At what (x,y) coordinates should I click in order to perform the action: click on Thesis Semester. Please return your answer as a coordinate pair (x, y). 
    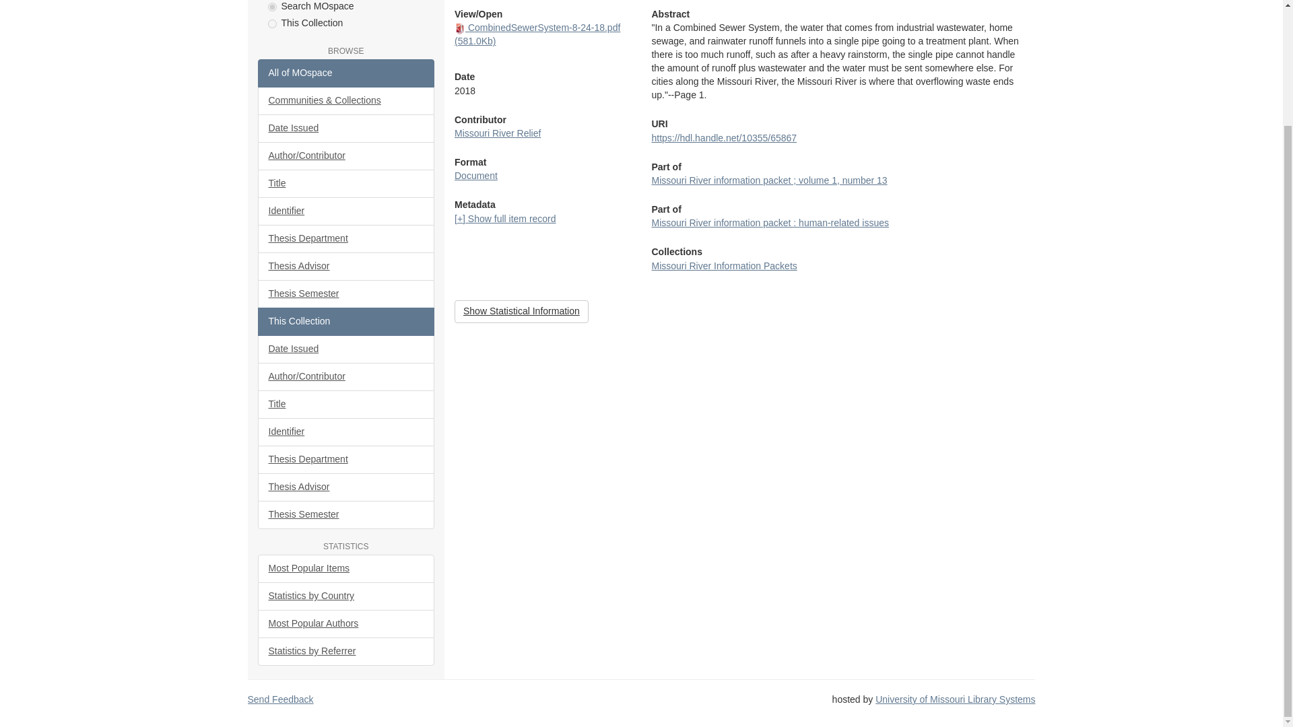
    Looking at the image, I should click on (346, 293).